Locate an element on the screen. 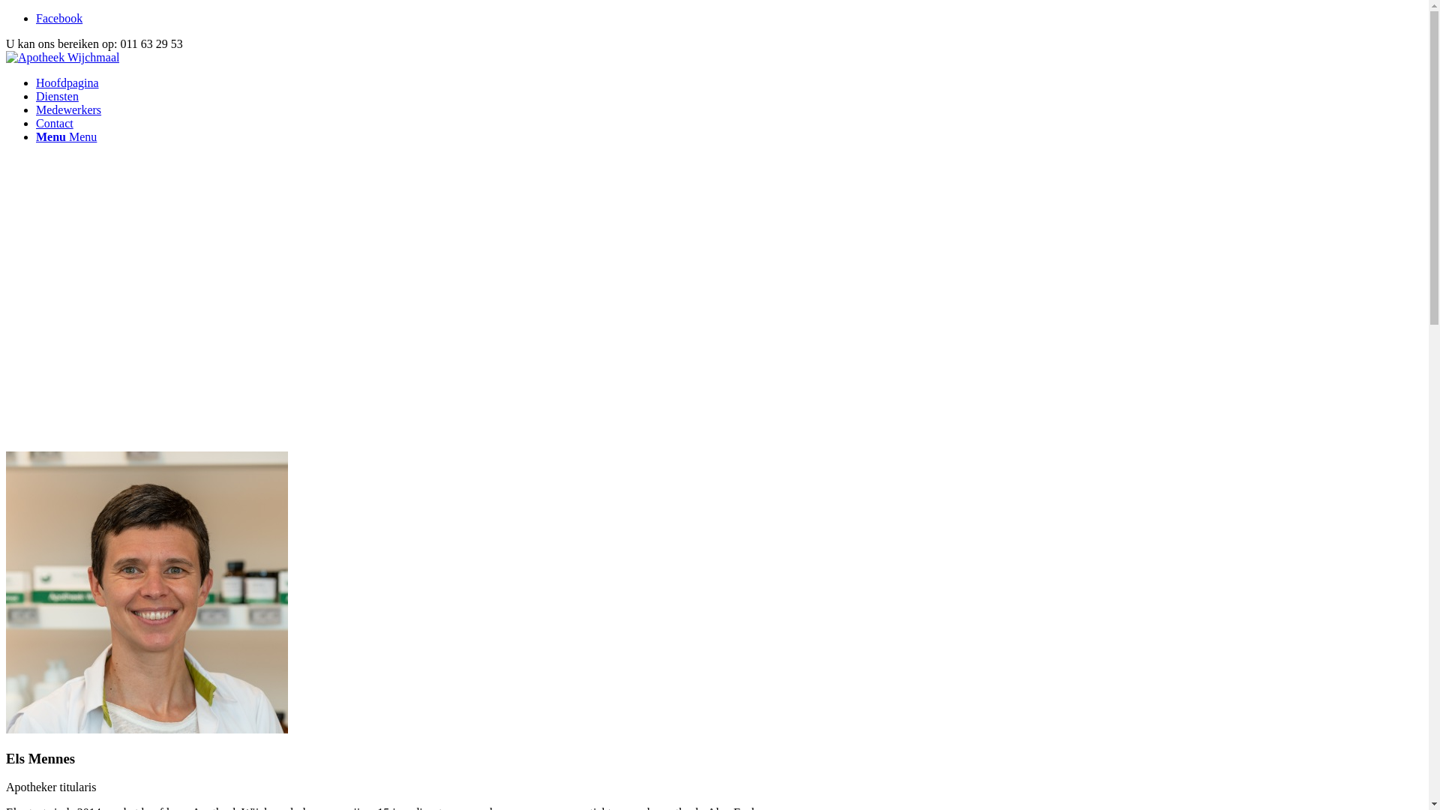 The image size is (1440, 810). Contact is located at coordinates (55, 123).